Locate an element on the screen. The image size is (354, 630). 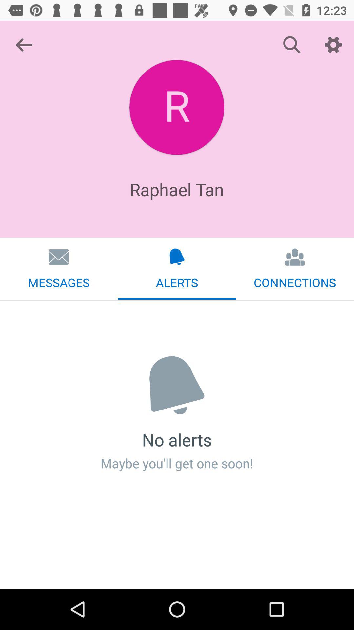
select the text in the in pink circle is located at coordinates (177, 107).